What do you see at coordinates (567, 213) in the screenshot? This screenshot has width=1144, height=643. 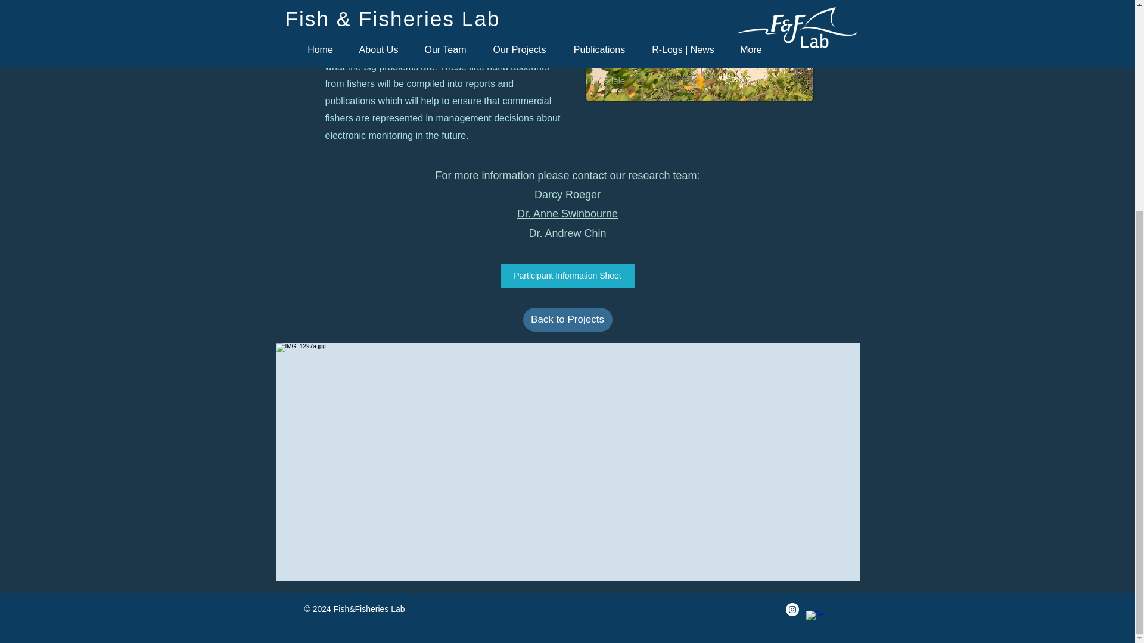 I see `Dr. Anne Swinbourne` at bounding box center [567, 213].